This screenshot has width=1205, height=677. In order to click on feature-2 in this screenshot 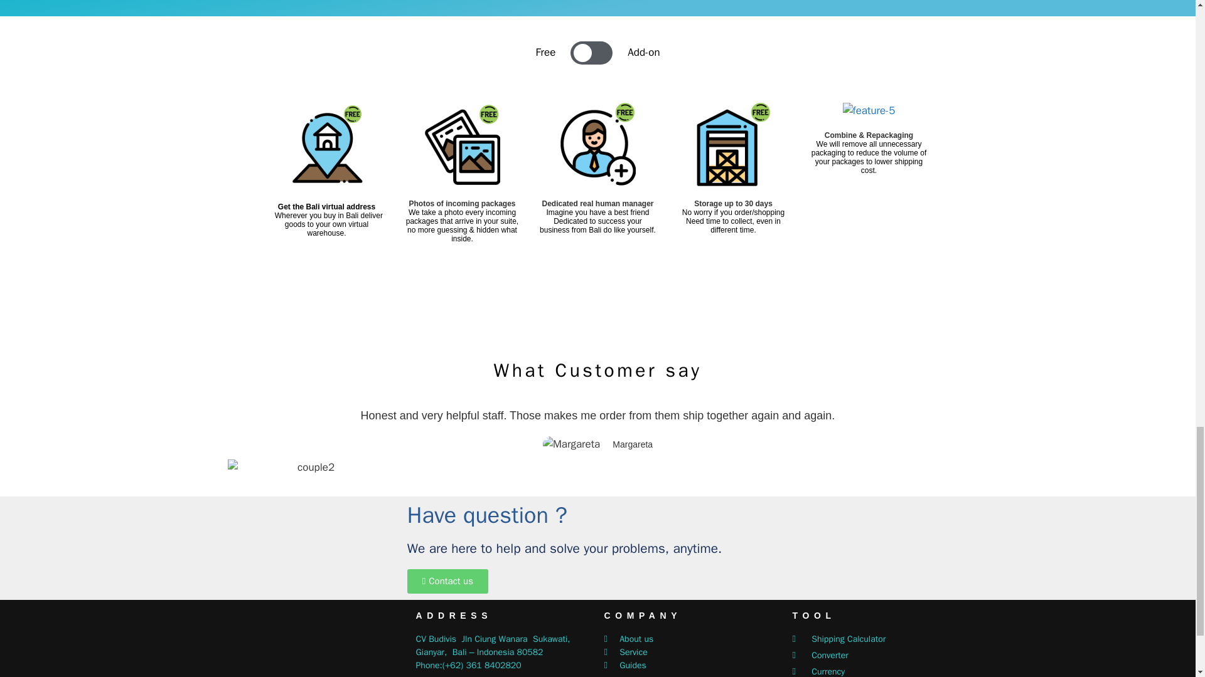, I will do `click(462, 144)`.